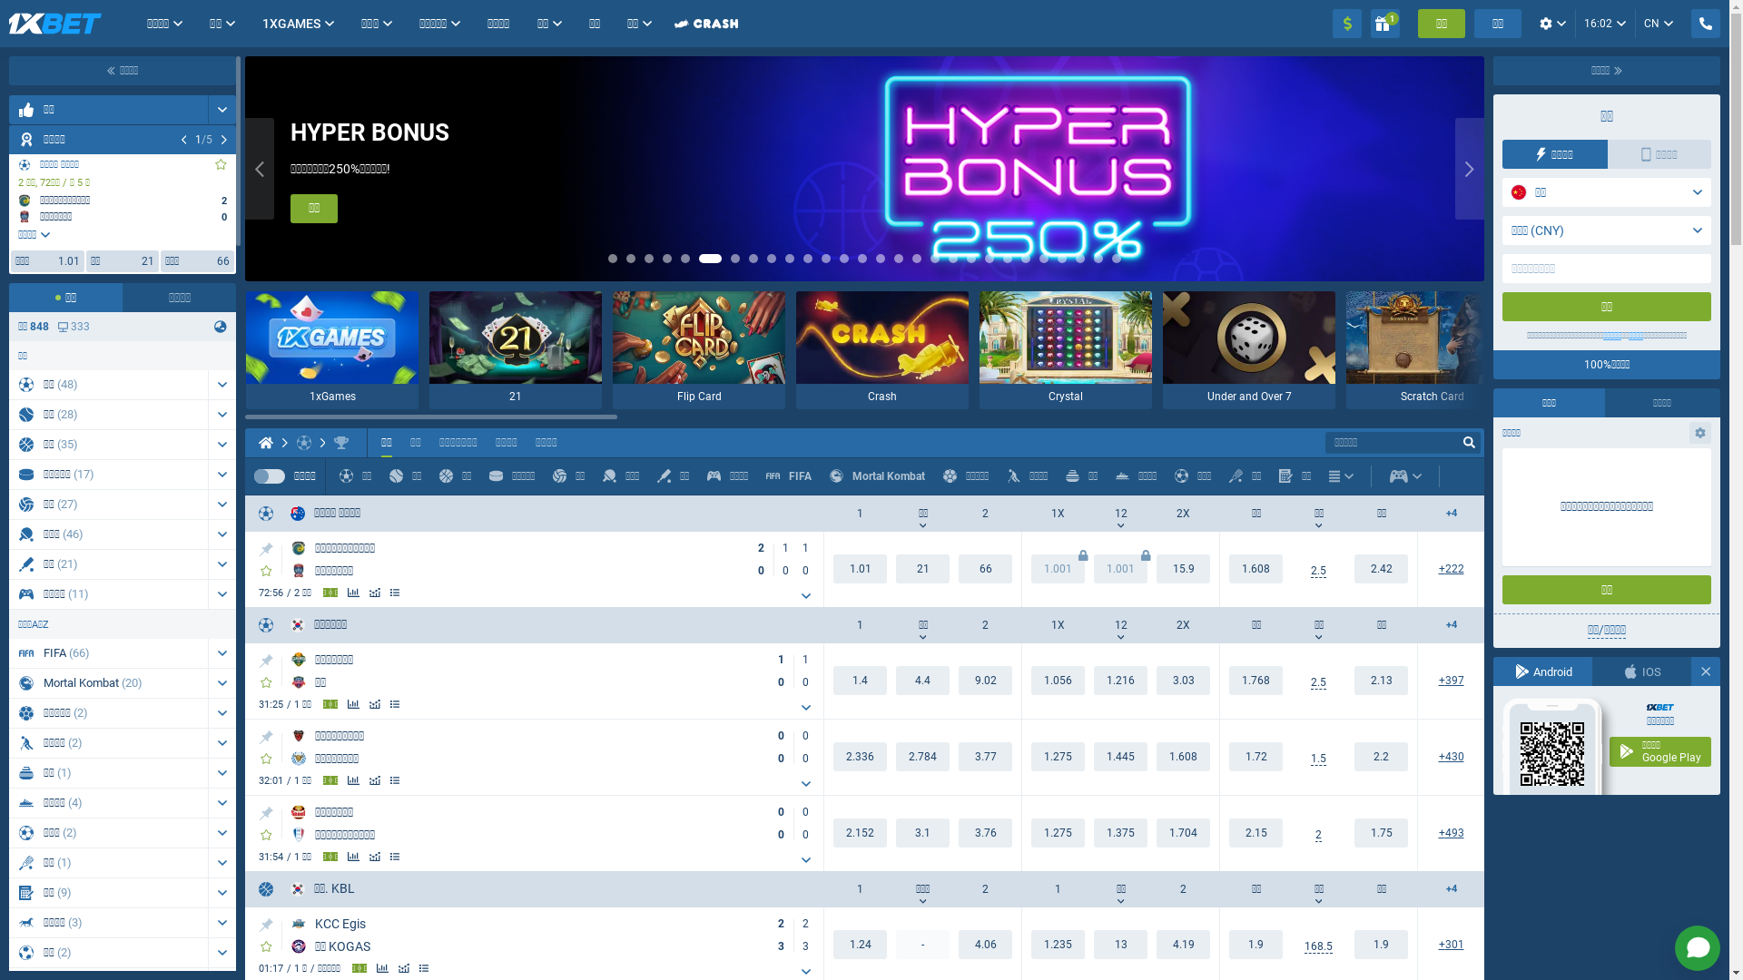 This screenshot has height=980, width=1743. I want to click on 1.5, so click(1318, 759).